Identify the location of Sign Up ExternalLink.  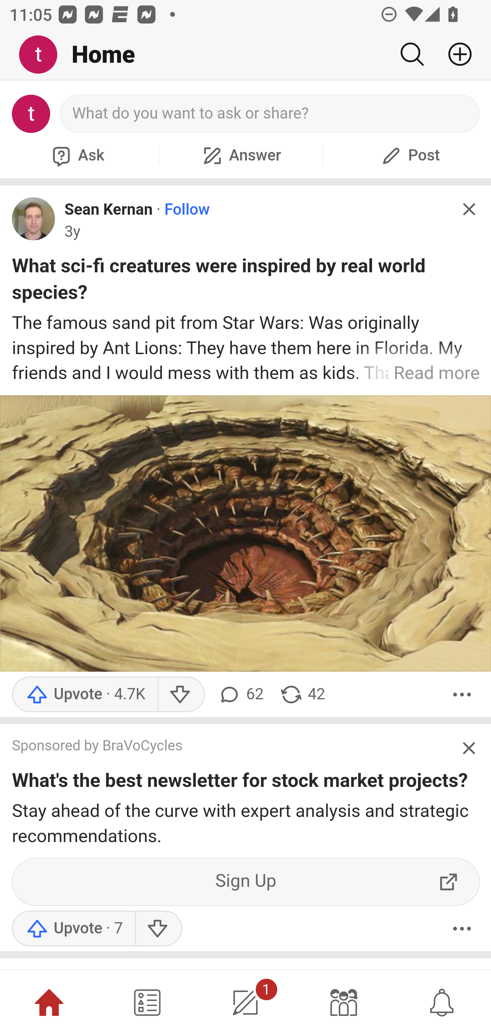
(246, 882).